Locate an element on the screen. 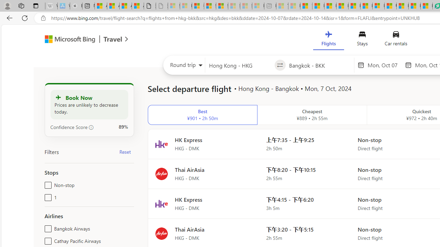 The width and height of the screenshot is (440, 247). Non-stop is located at coordinates (47, 184).